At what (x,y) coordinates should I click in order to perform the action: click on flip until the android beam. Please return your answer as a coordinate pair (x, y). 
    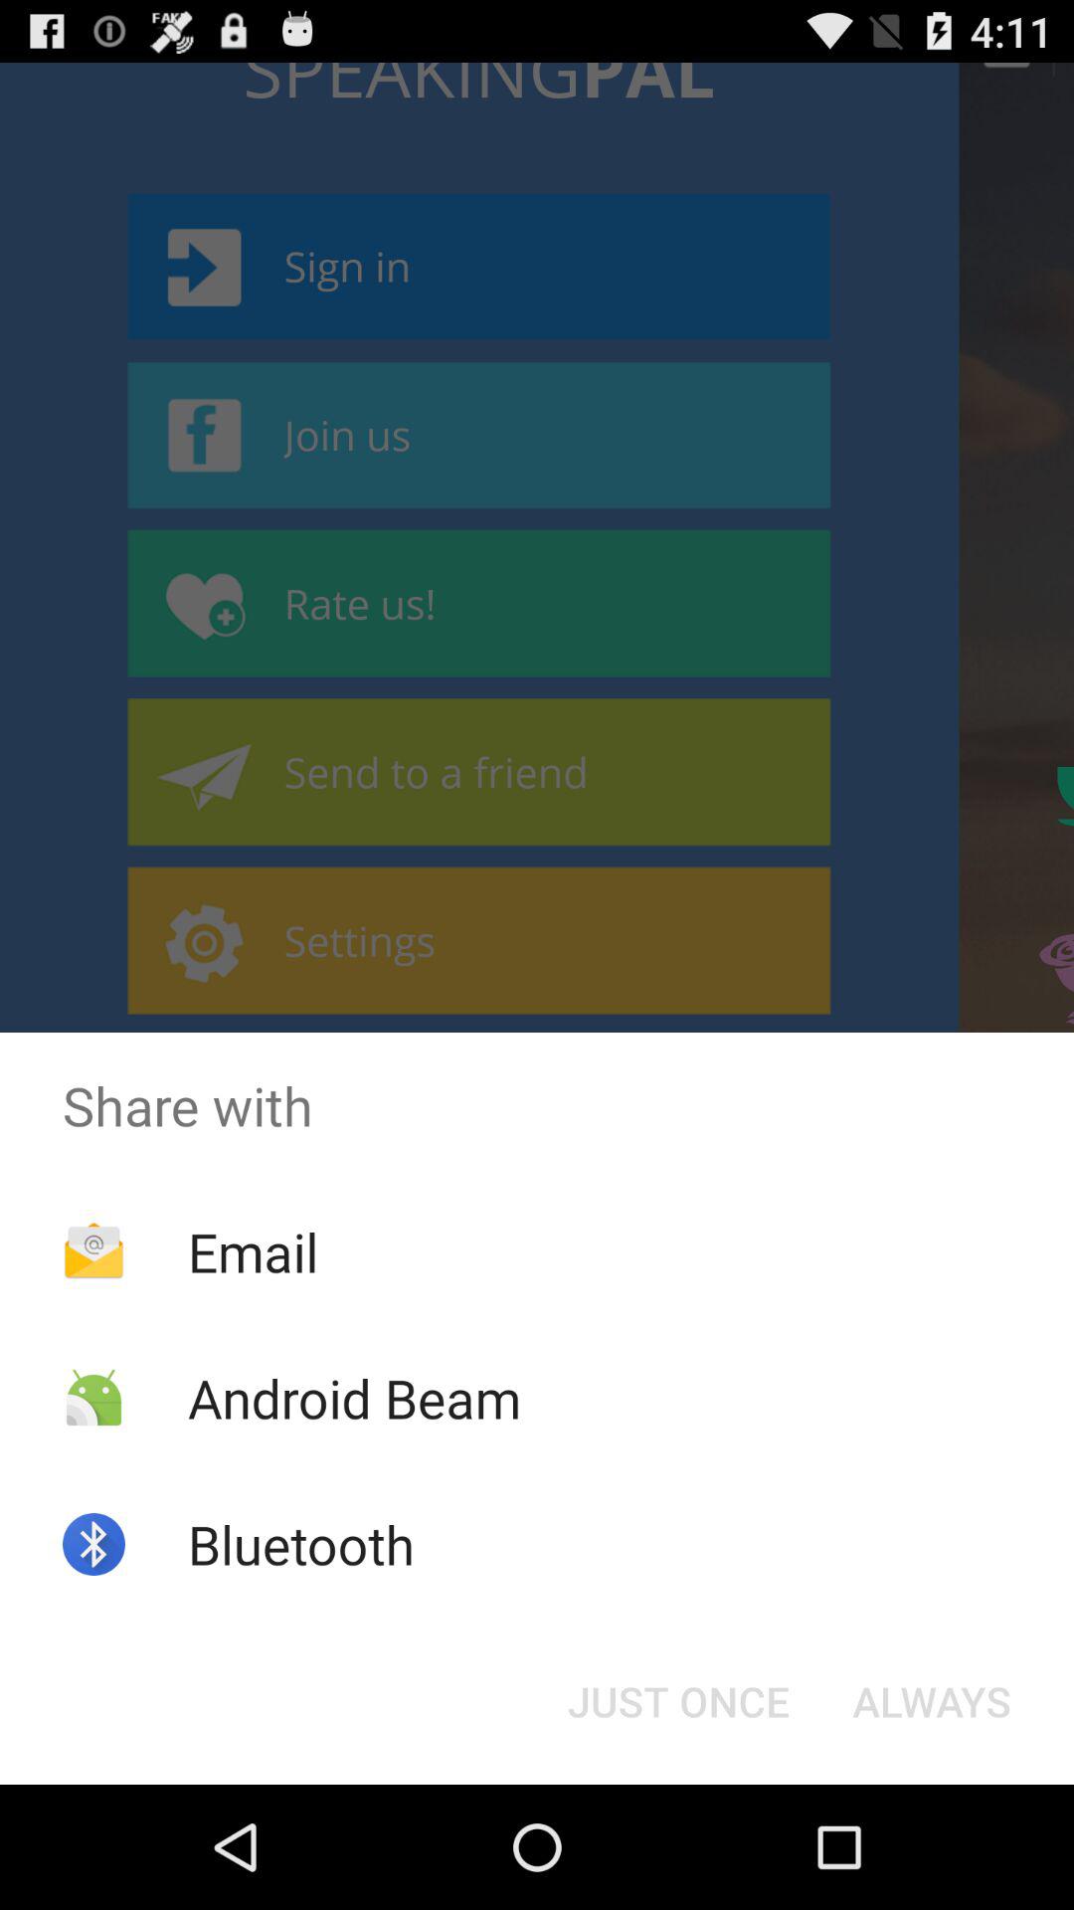
    Looking at the image, I should click on (354, 1397).